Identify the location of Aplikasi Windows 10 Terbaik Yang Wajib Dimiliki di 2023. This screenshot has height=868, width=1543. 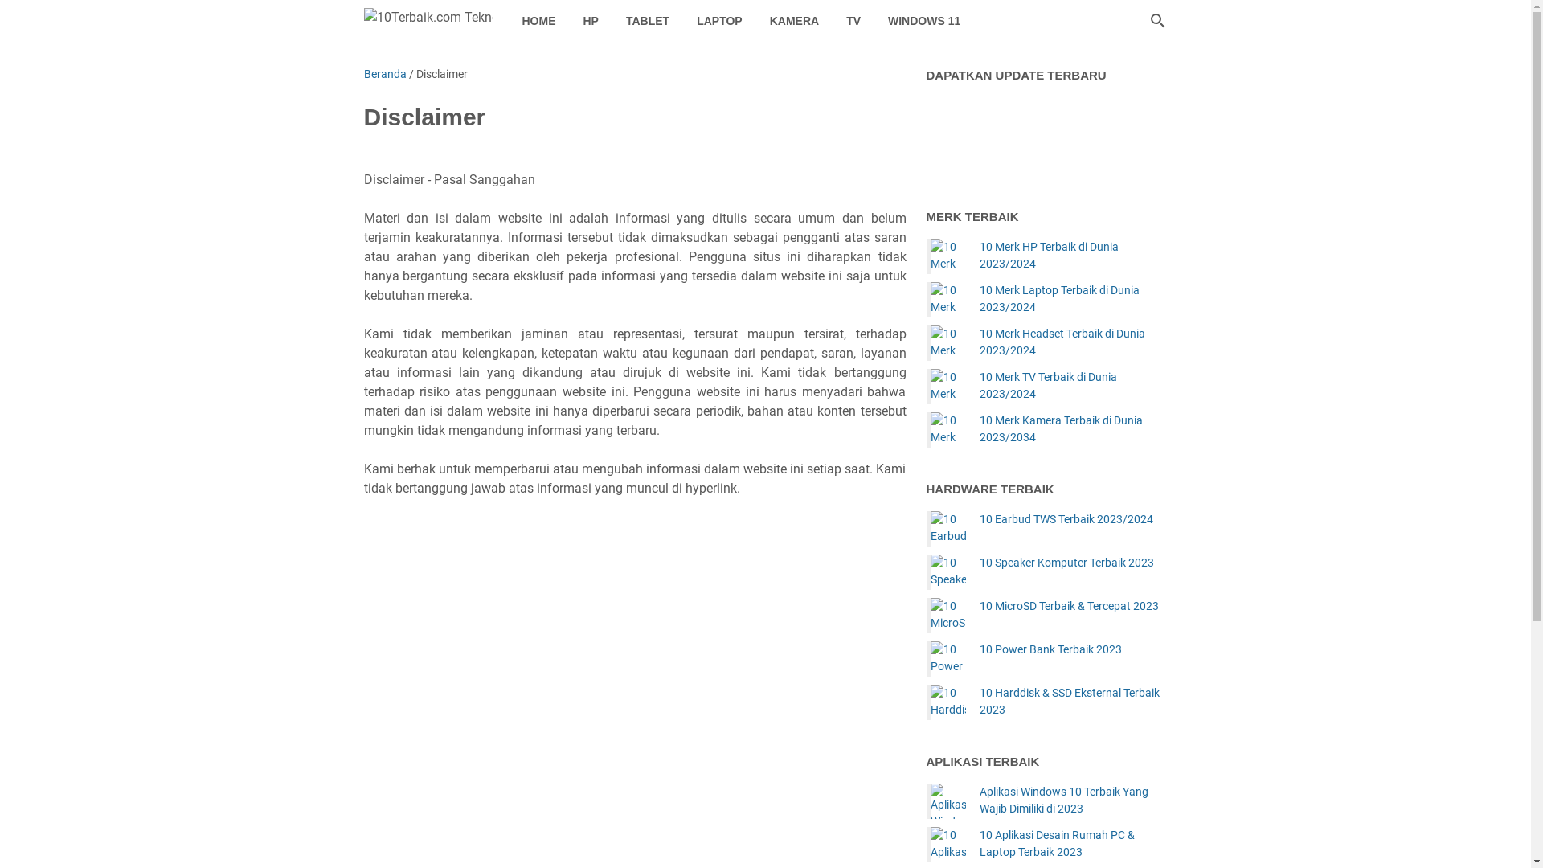
(1073, 800).